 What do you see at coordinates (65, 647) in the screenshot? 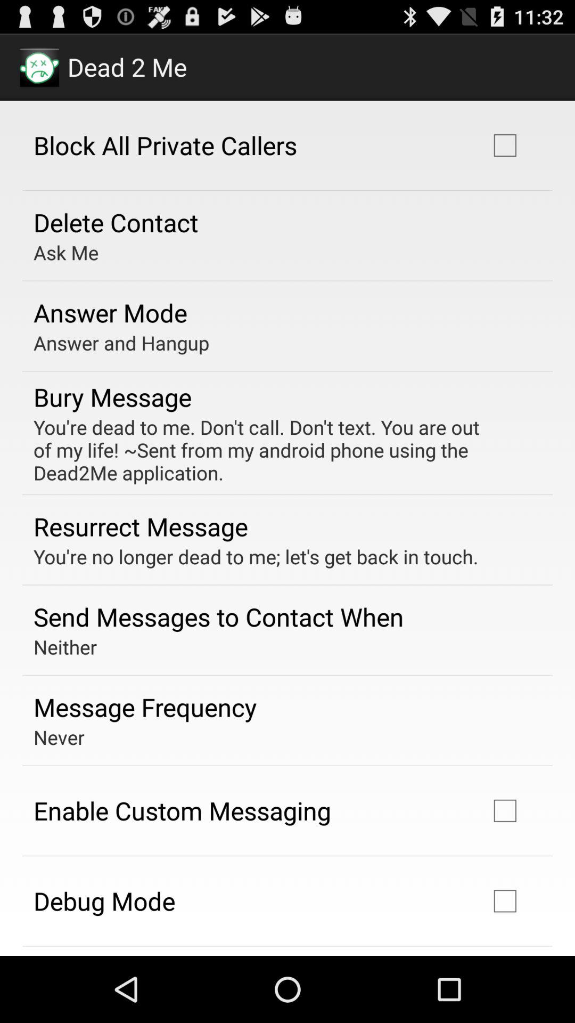
I see `choose item above message frequency` at bounding box center [65, 647].